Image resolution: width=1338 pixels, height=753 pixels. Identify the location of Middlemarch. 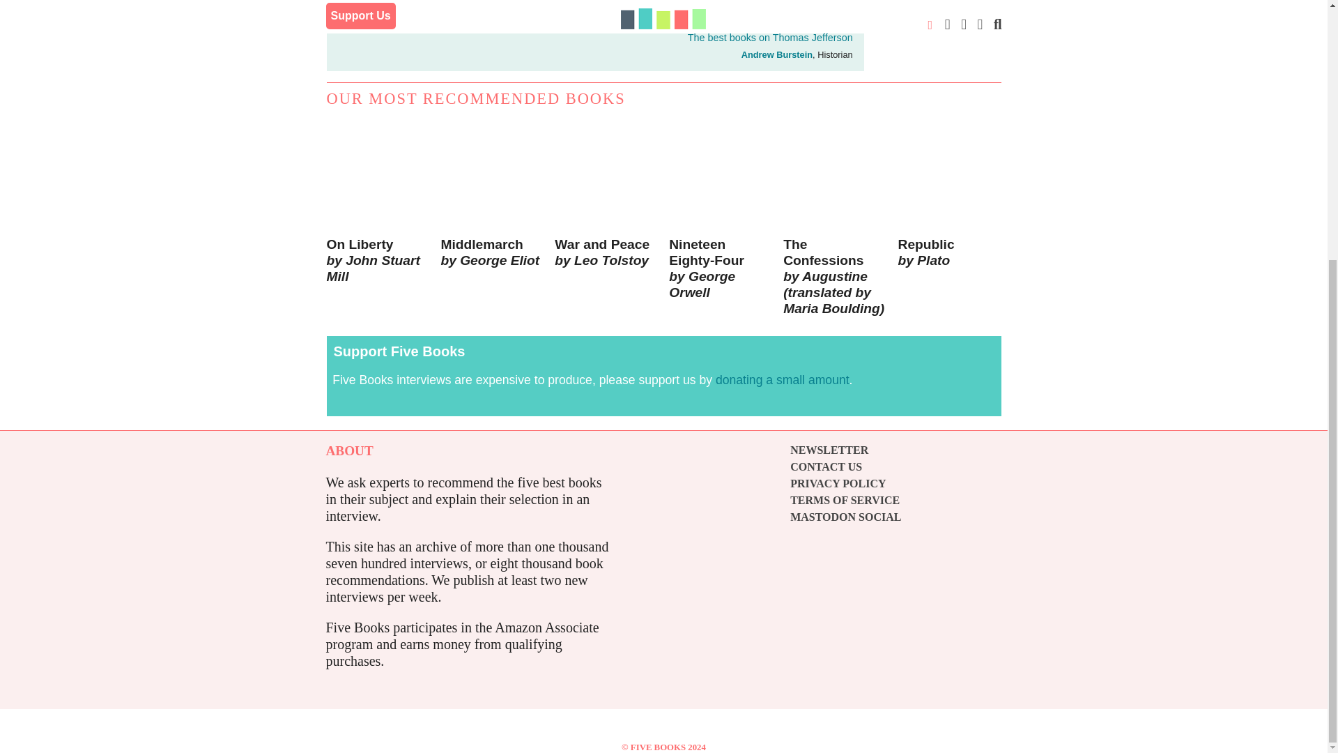
(491, 218).